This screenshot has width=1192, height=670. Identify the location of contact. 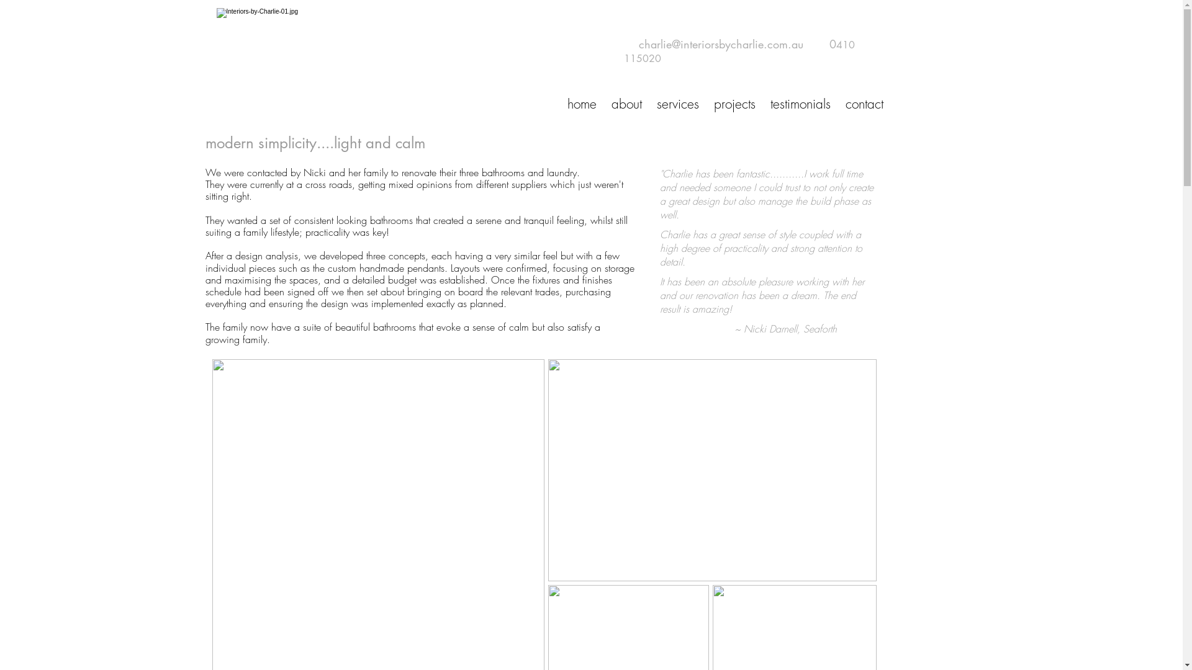
(864, 103).